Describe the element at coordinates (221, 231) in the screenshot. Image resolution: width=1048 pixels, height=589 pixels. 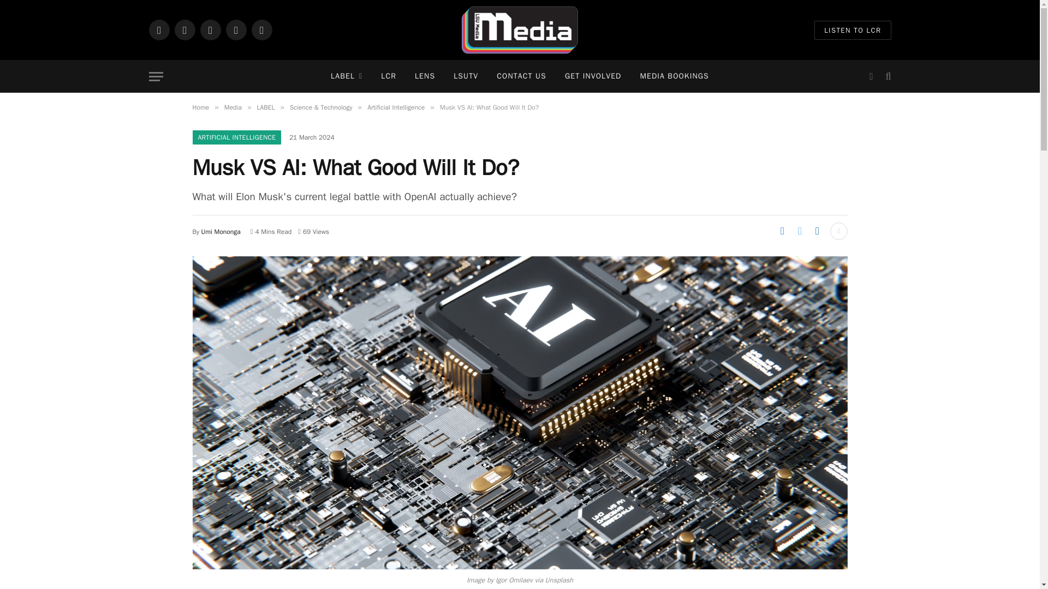
I see `Posts by Umi Mononga` at that location.